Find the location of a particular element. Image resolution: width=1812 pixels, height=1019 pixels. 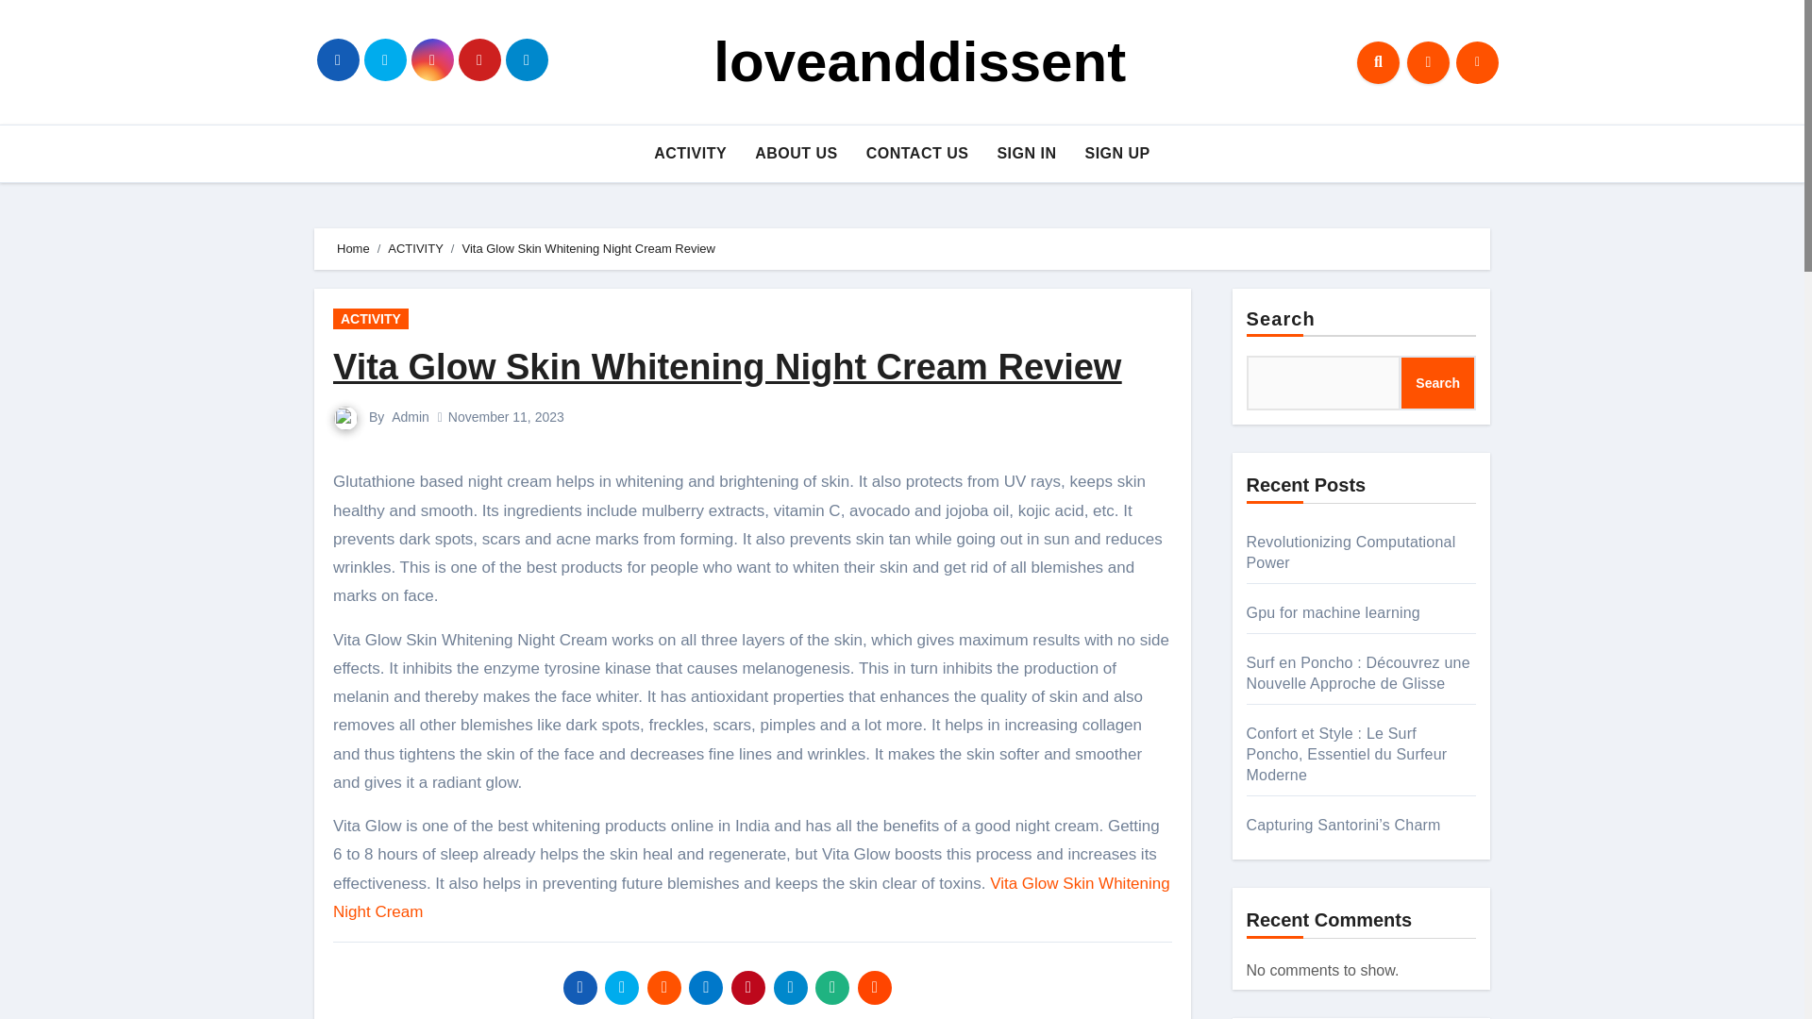

Home is located at coordinates (353, 248).